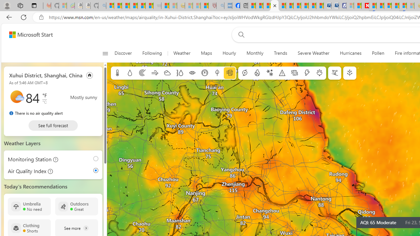 Image resolution: width=420 pixels, height=236 pixels. I want to click on Microsoft account | Privacy - Sleeping, so click(350, 6).